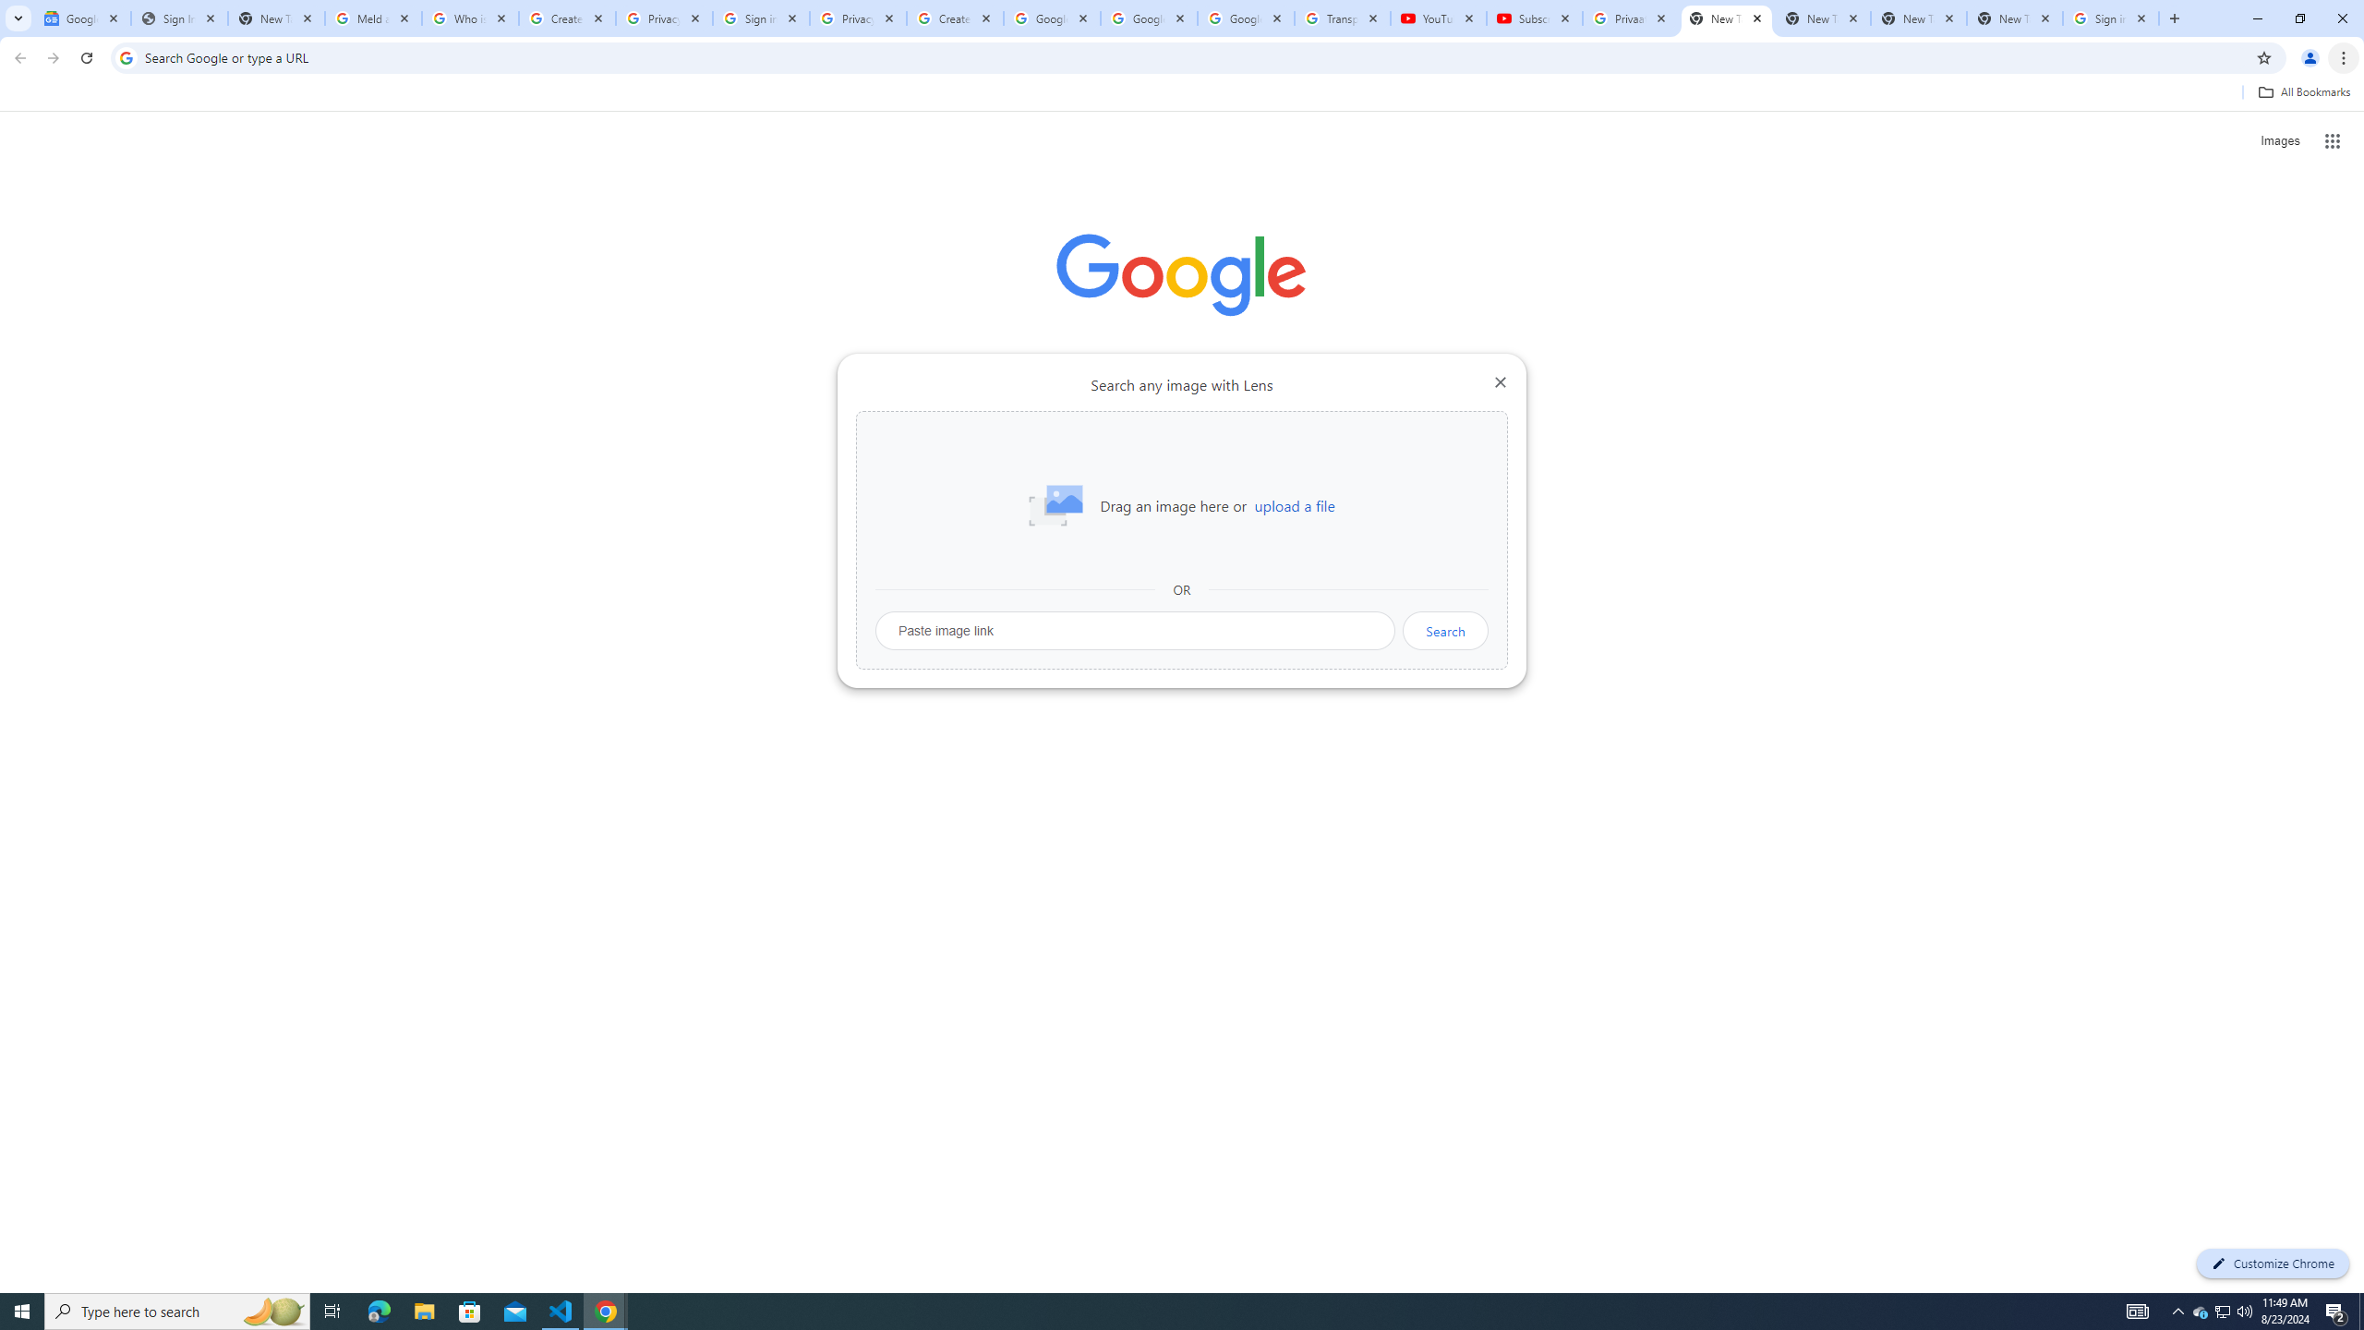 This screenshot has width=2364, height=1330. I want to click on Add shortcut, so click(1389, 466).